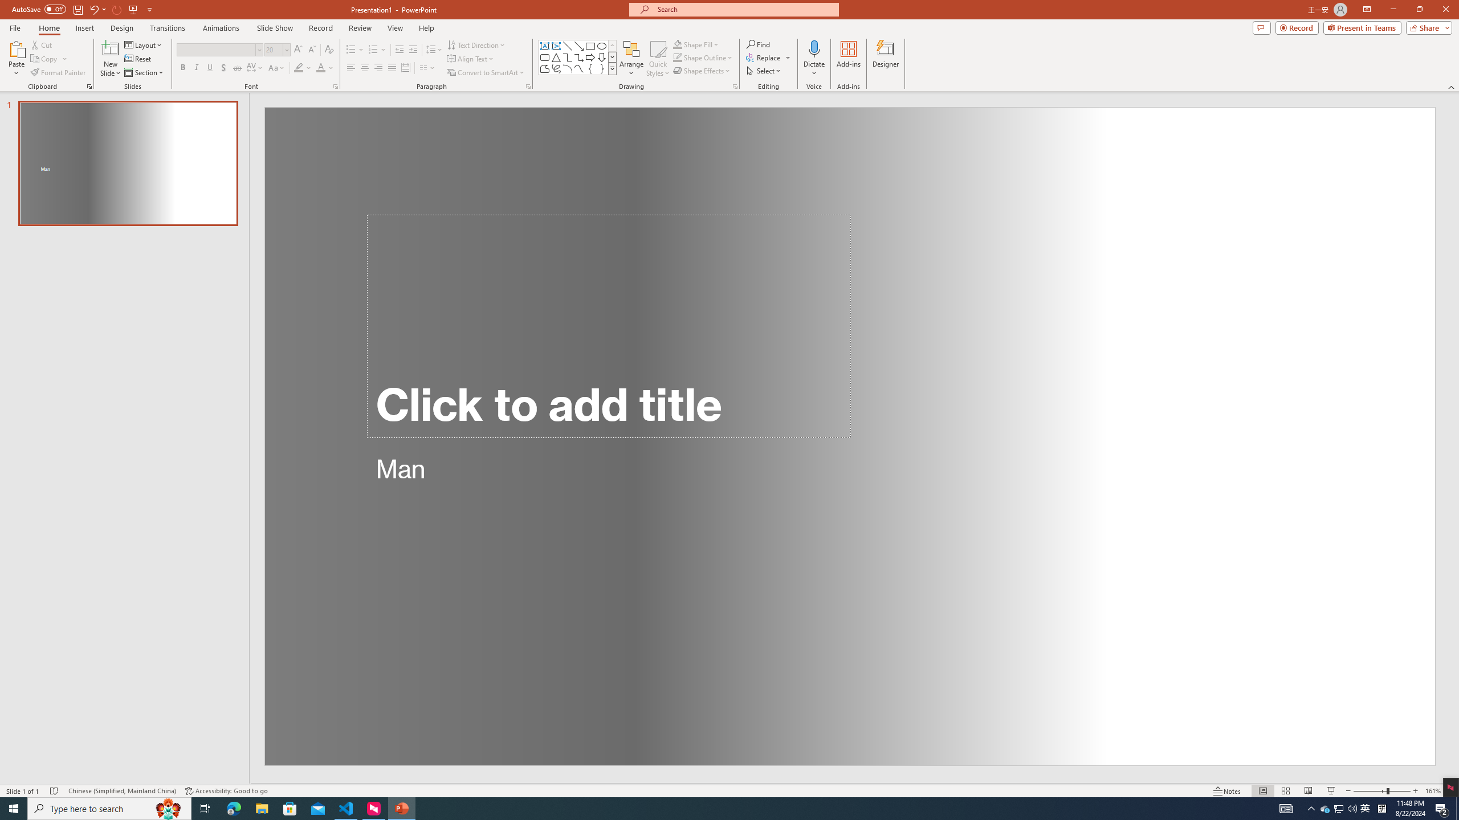 The height and width of the screenshot is (820, 1459). I want to click on Comments, so click(1262, 27).